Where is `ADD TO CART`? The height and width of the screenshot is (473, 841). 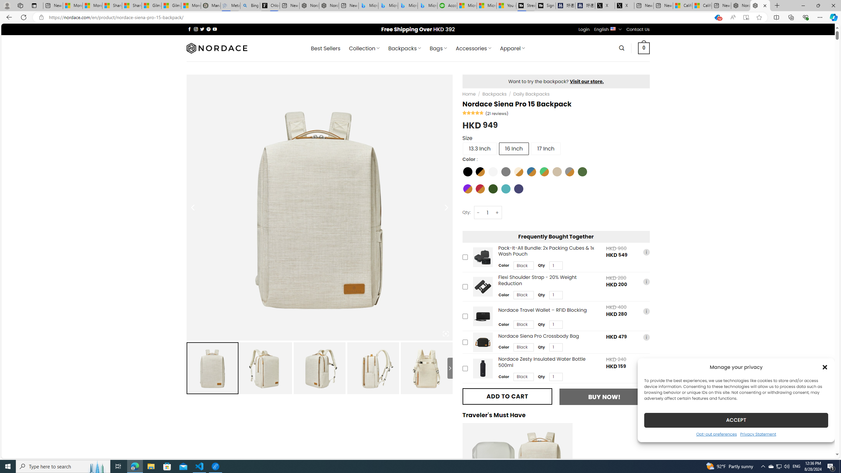
ADD TO CART is located at coordinates (507, 396).